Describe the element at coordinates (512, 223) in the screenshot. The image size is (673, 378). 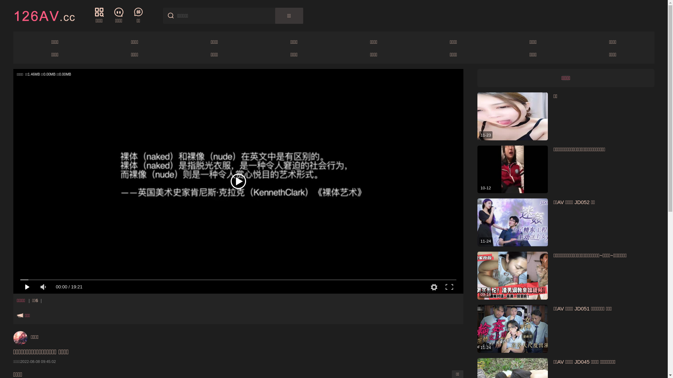
I see `11-24` at that location.